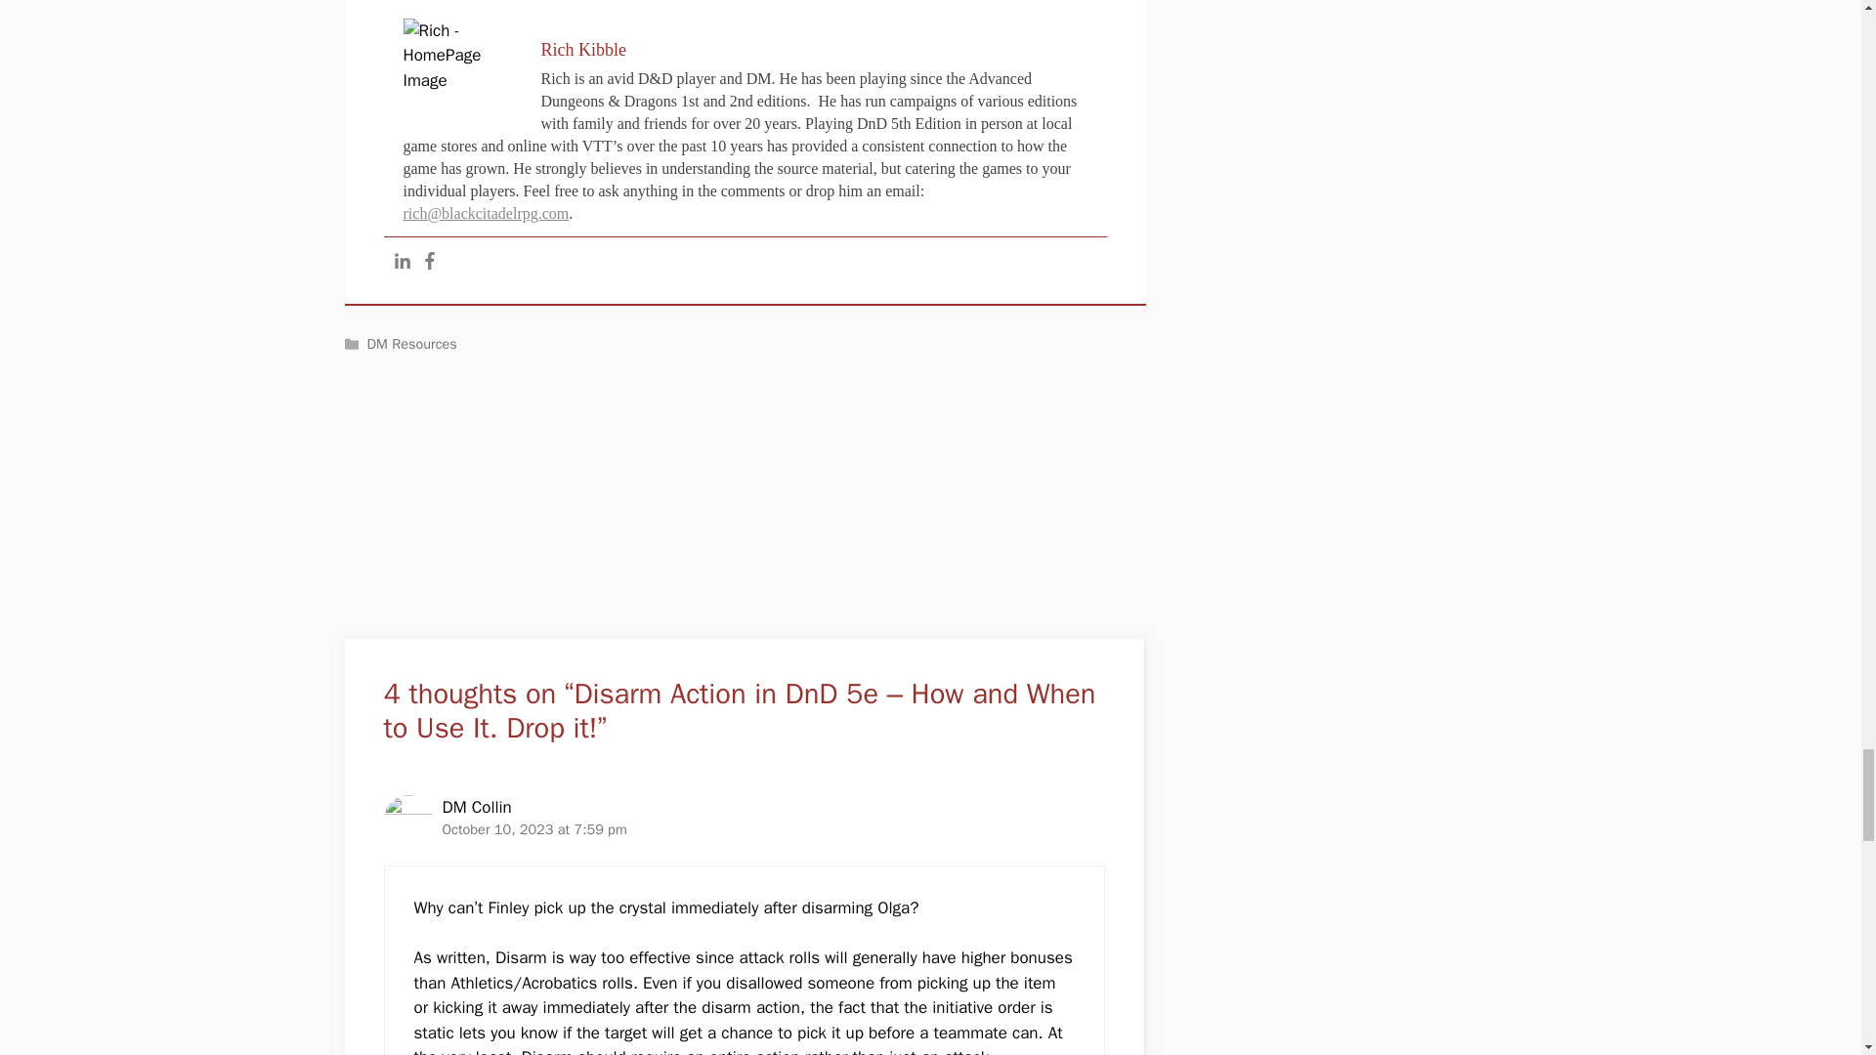  Describe the element at coordinates (428, 261) in the screenshot. I see `Facebook` at that location.